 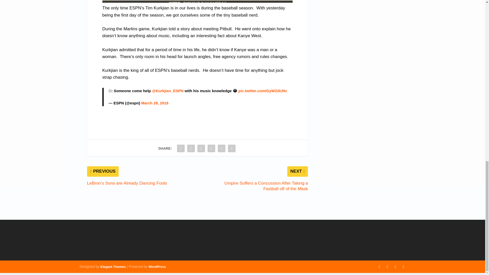 I want to click on WordPress, so click(x=157, y=267).